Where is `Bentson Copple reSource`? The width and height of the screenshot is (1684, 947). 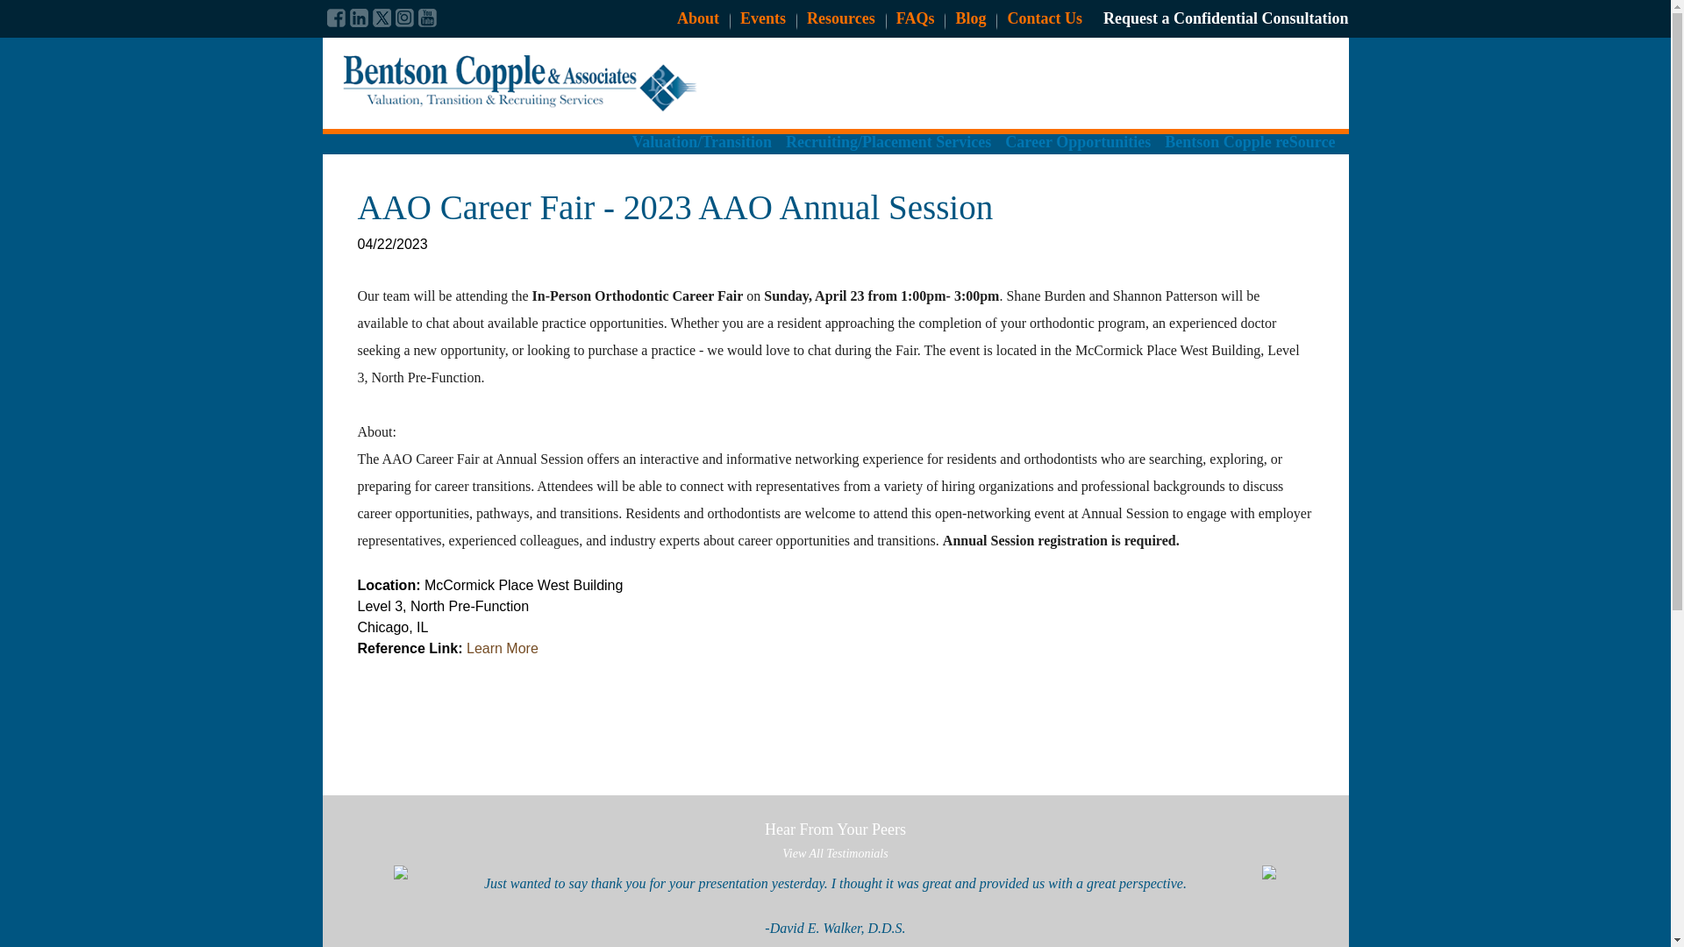 Bentson Copple reSource is located at coordinates (1250, 150).